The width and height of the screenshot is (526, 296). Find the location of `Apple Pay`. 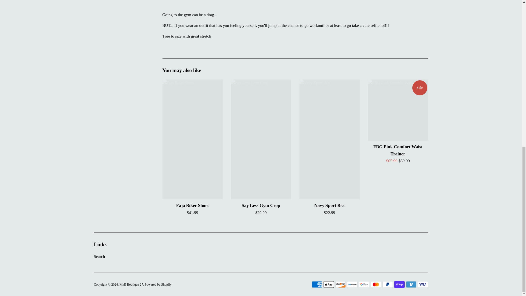

Apple Pay is located at coordinates (328, 284).